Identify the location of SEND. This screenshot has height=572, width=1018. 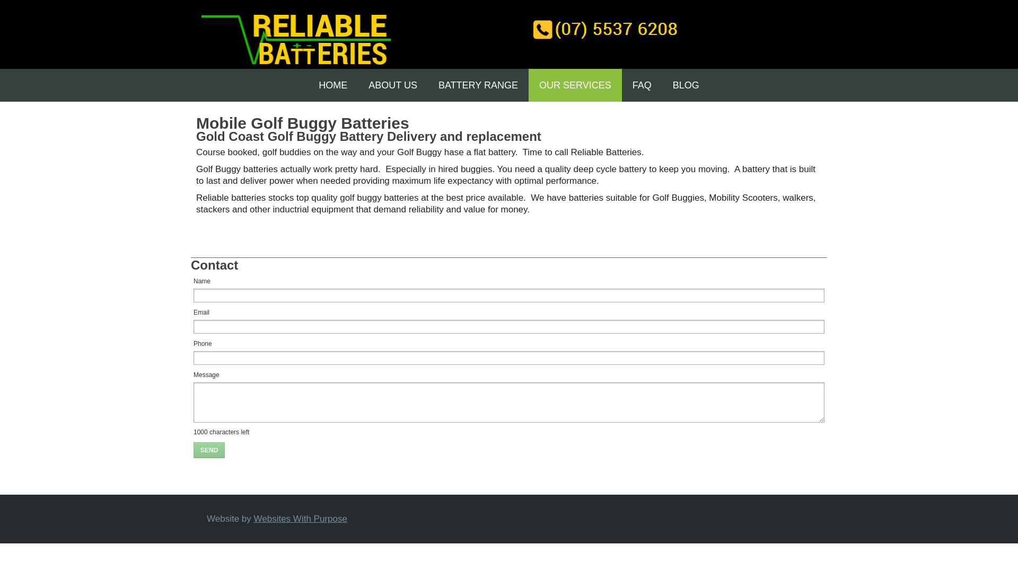
(209, 449).